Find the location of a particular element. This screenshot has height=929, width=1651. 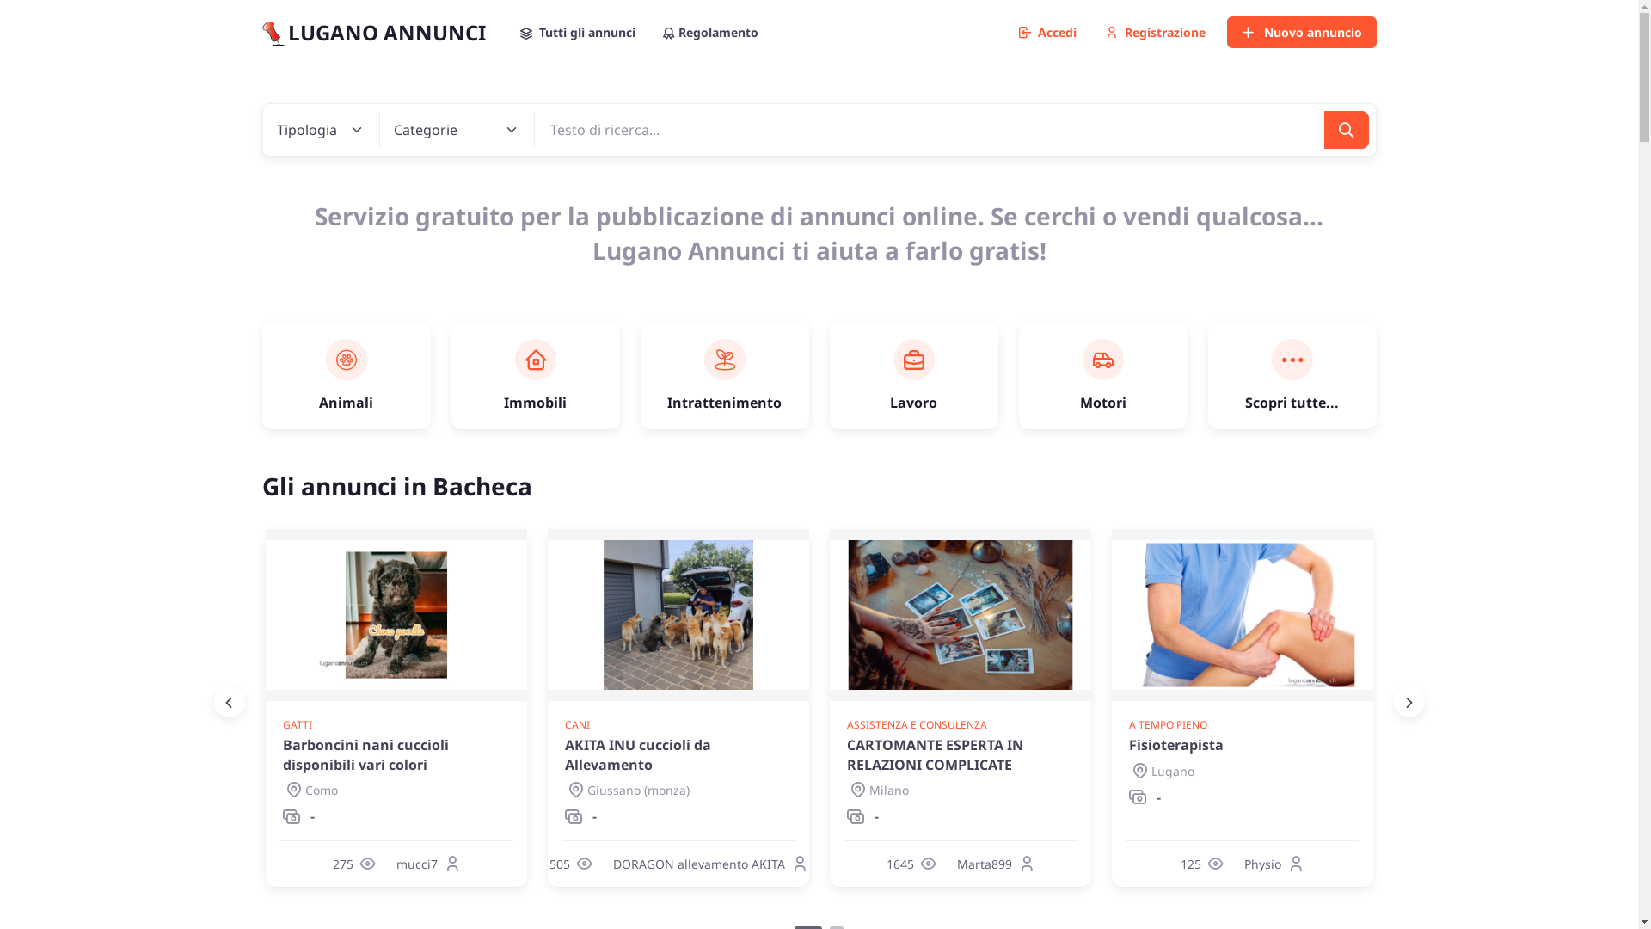

Tutti gli annunci is located at coordinates (577, 33).